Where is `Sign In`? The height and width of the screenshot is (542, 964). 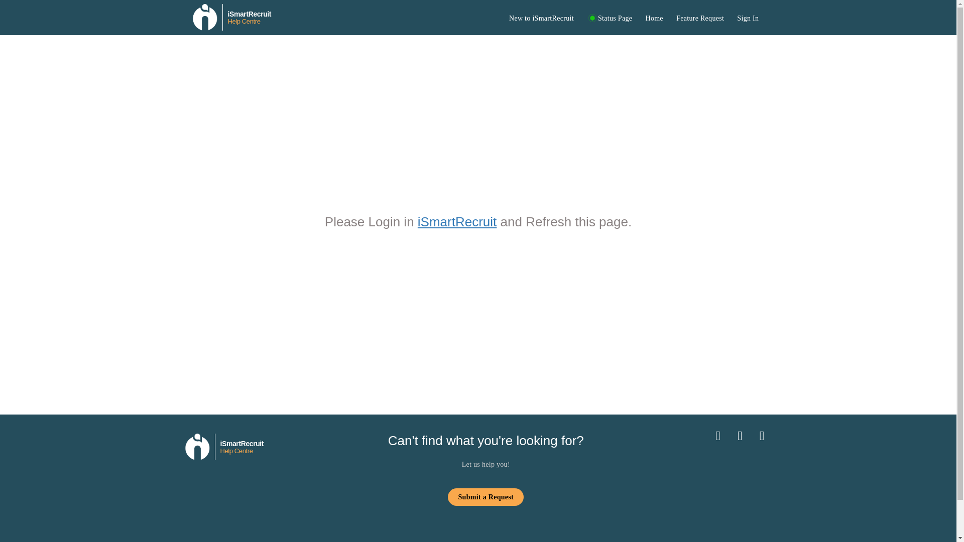 Sign In is located at coordinates (748, 18).